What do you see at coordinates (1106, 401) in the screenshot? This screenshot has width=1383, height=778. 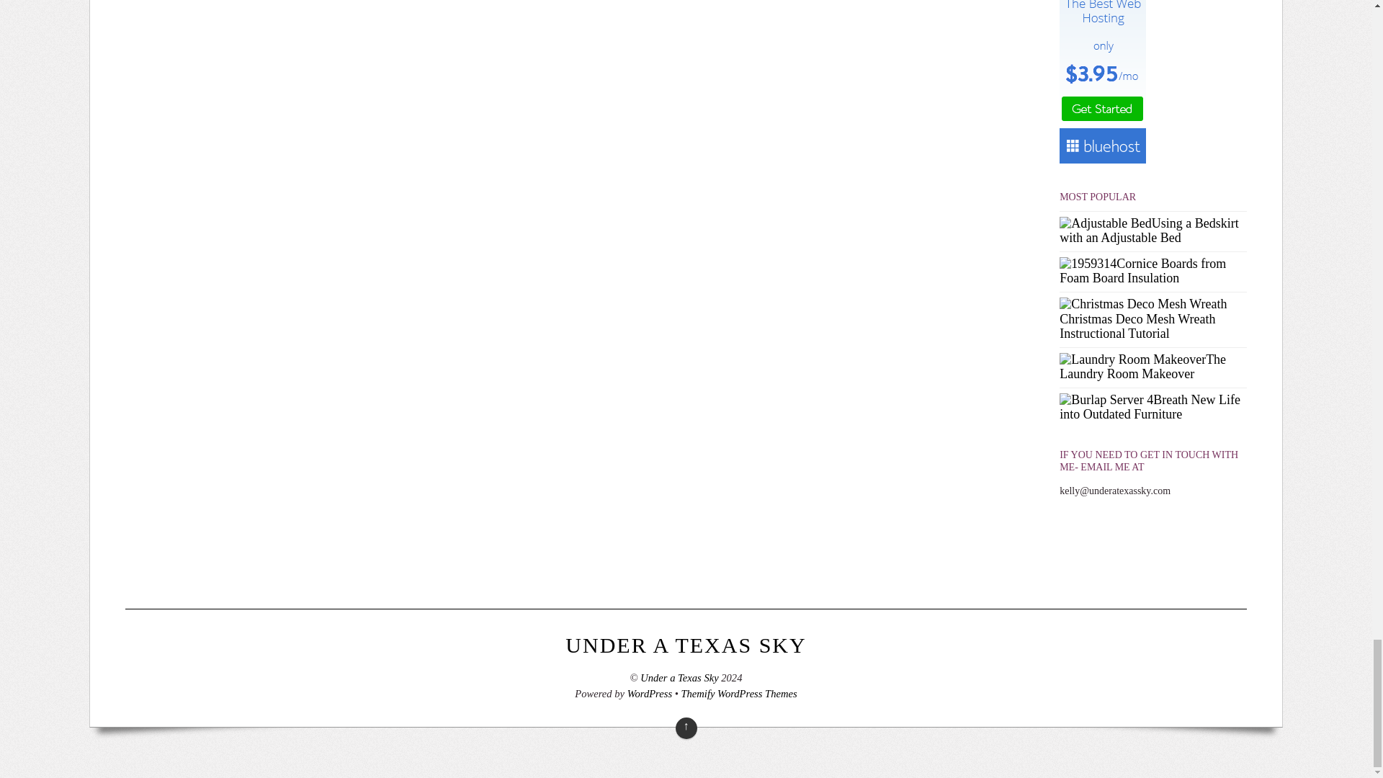 I see `Breath New Life into Outdated Furniture` at bounding box center [1106, 401].